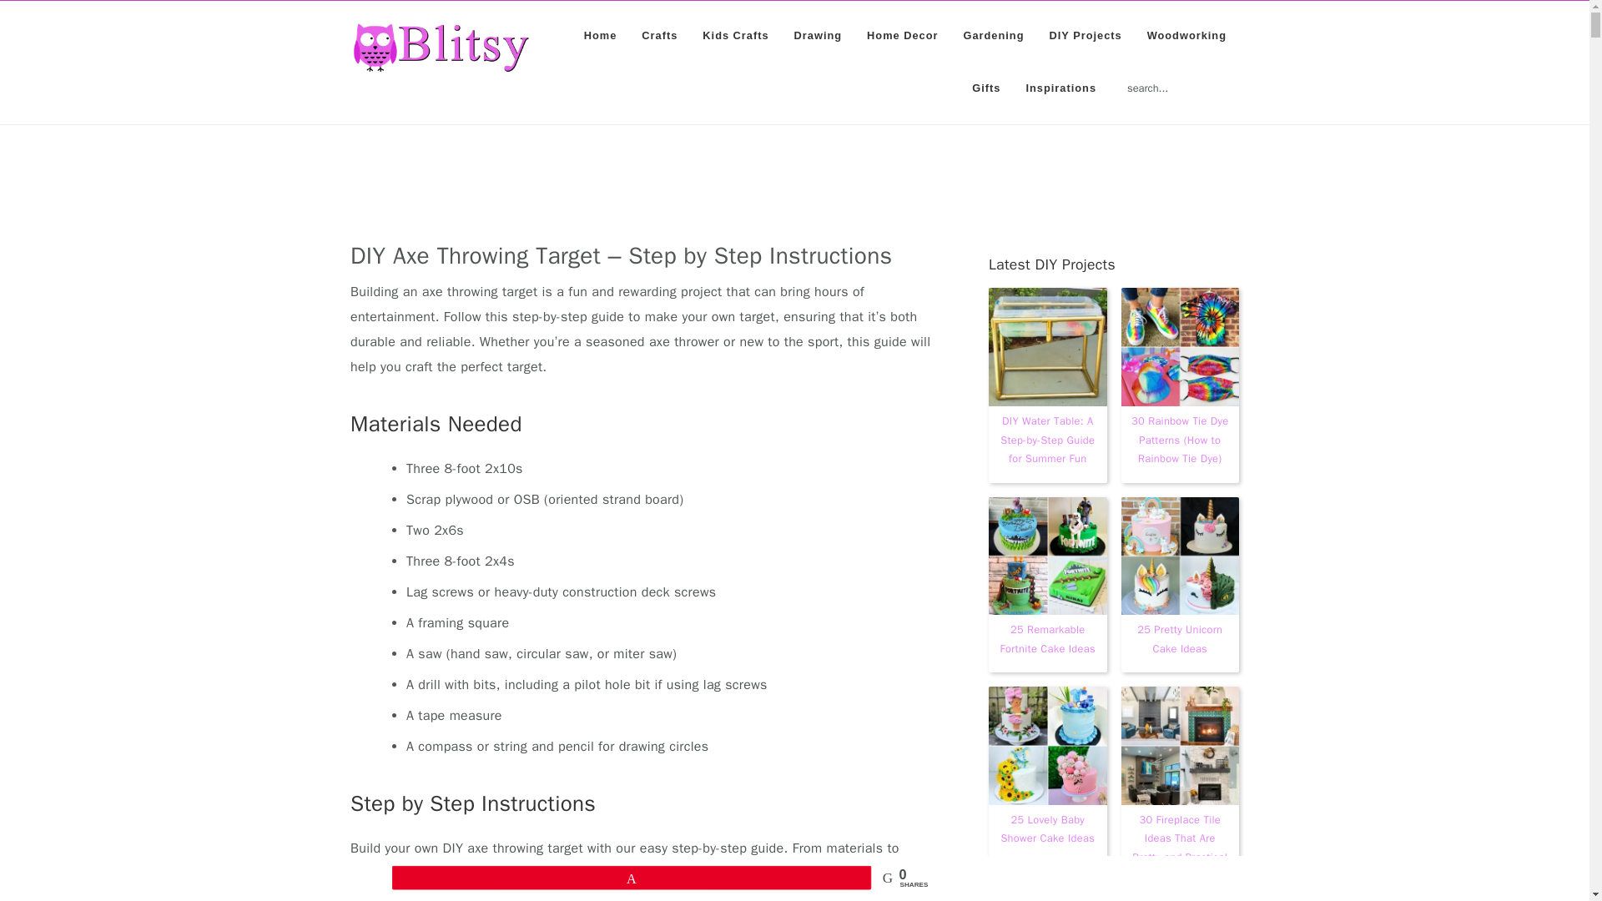 This screenshot has height=901, width=1602. What do you see at coordinates (1242, 78) in the screenshot?
I see `Search` at bounding box center [1242, 78].